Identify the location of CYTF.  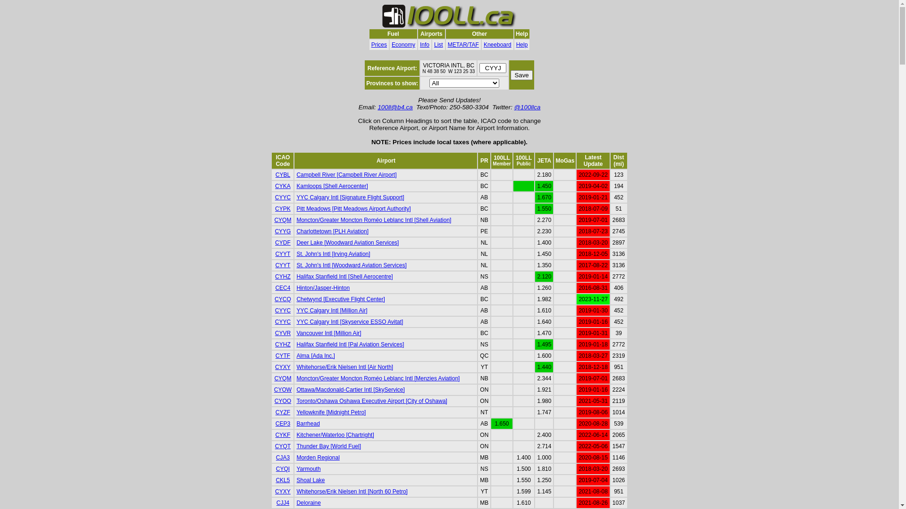
(283, 355).